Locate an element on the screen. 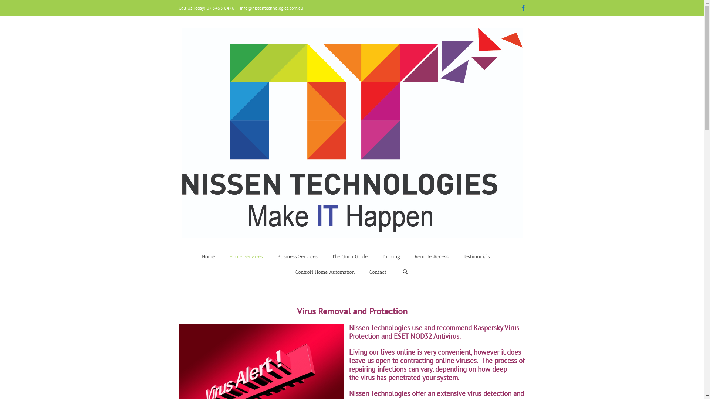 This screenshot has height=399, width=710. Remote Access is located at coordinates (431, 257).